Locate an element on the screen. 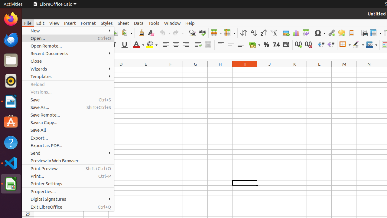 The height and width of the screenshot is (218, 387). Paste is located at coordinates (127, 33).